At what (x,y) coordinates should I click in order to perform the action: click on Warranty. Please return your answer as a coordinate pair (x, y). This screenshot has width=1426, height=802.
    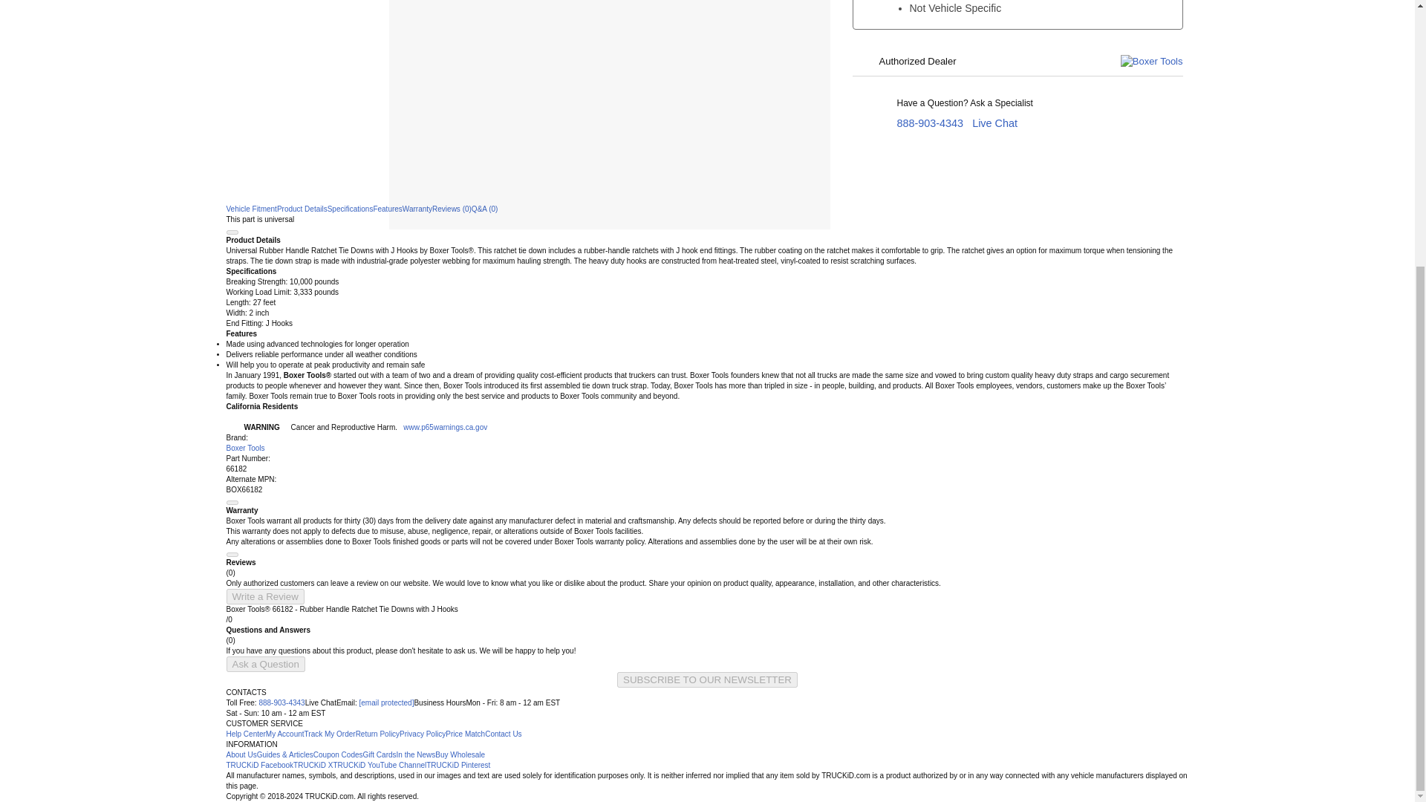
    Looking at the image, I should click on (417, 209).